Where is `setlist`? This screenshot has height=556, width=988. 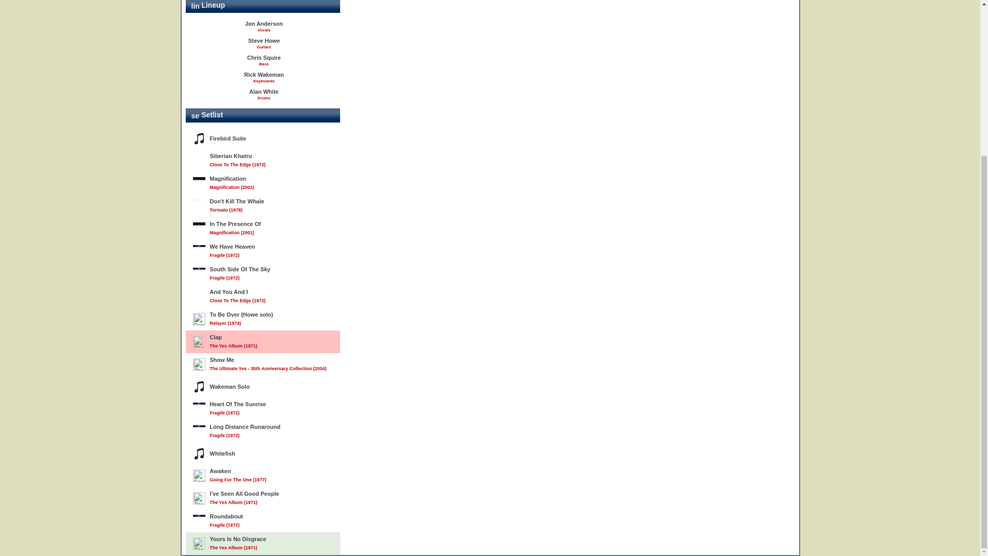 setlist is located at coordinates (196, 116).